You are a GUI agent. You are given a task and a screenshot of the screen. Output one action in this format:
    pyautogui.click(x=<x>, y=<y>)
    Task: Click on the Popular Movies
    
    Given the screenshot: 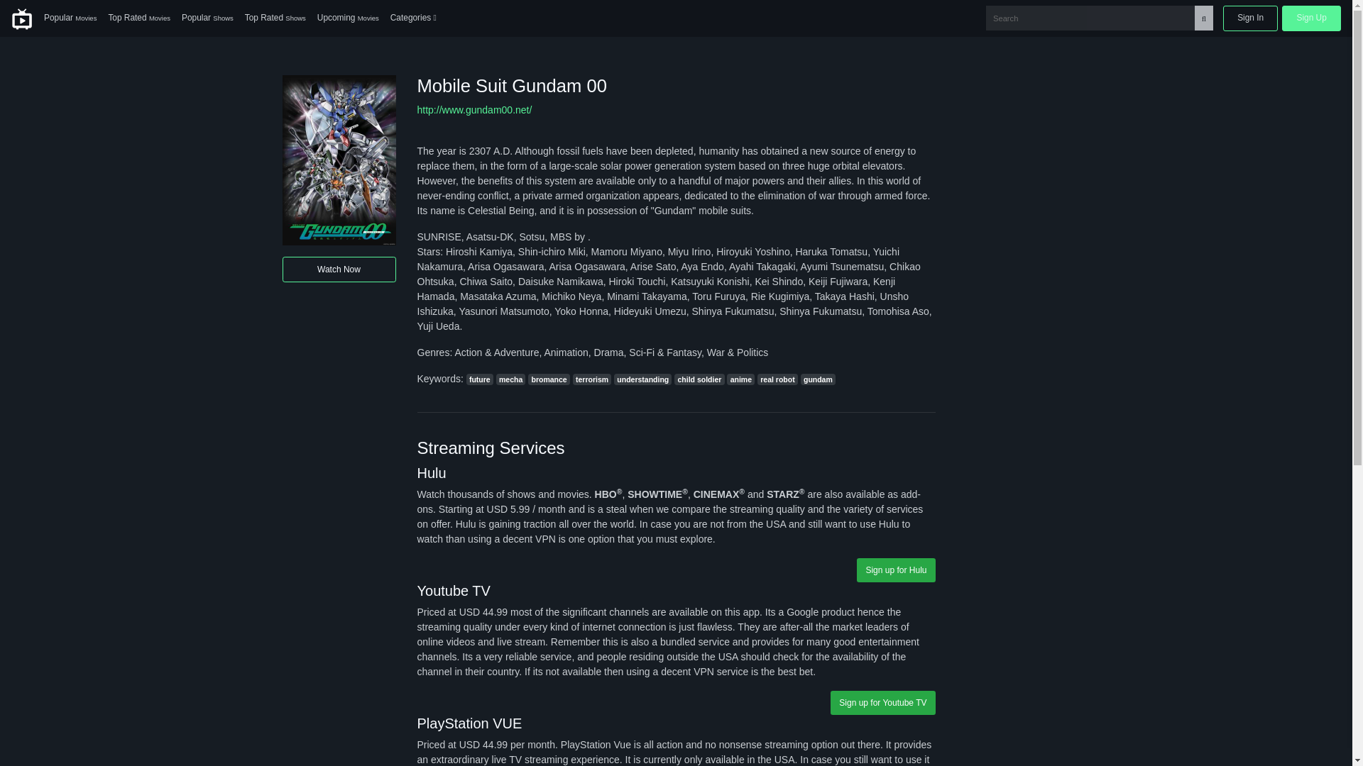 What is the action you would take?
    pyautogui.click(x=70, y=18)
    